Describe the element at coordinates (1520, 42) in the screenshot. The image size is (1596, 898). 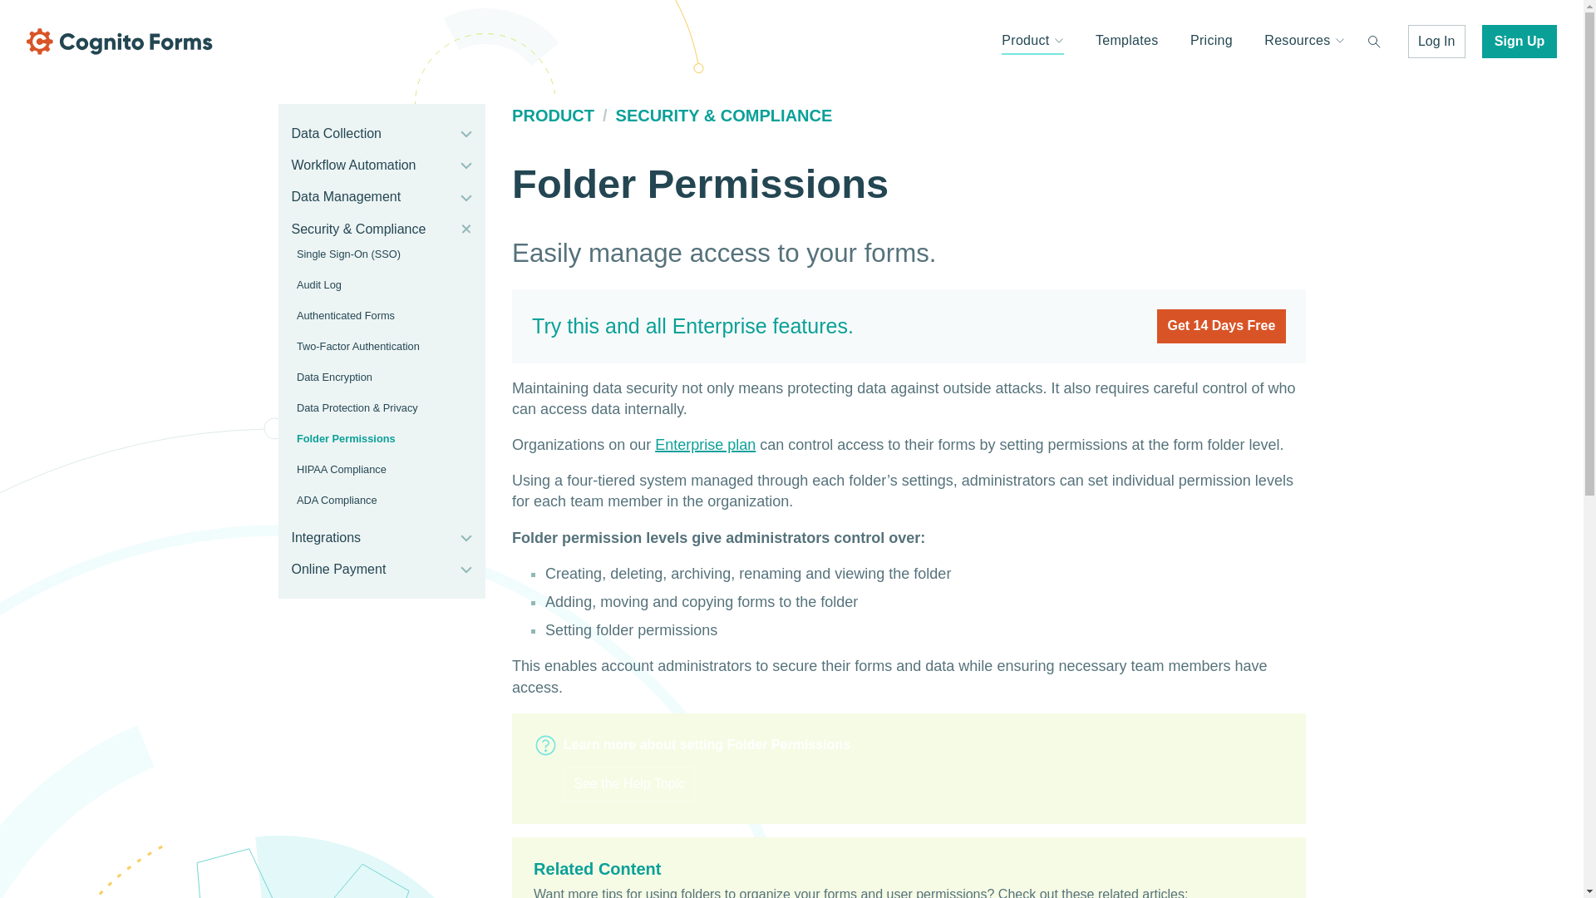
I see `Sign Up` at that location.